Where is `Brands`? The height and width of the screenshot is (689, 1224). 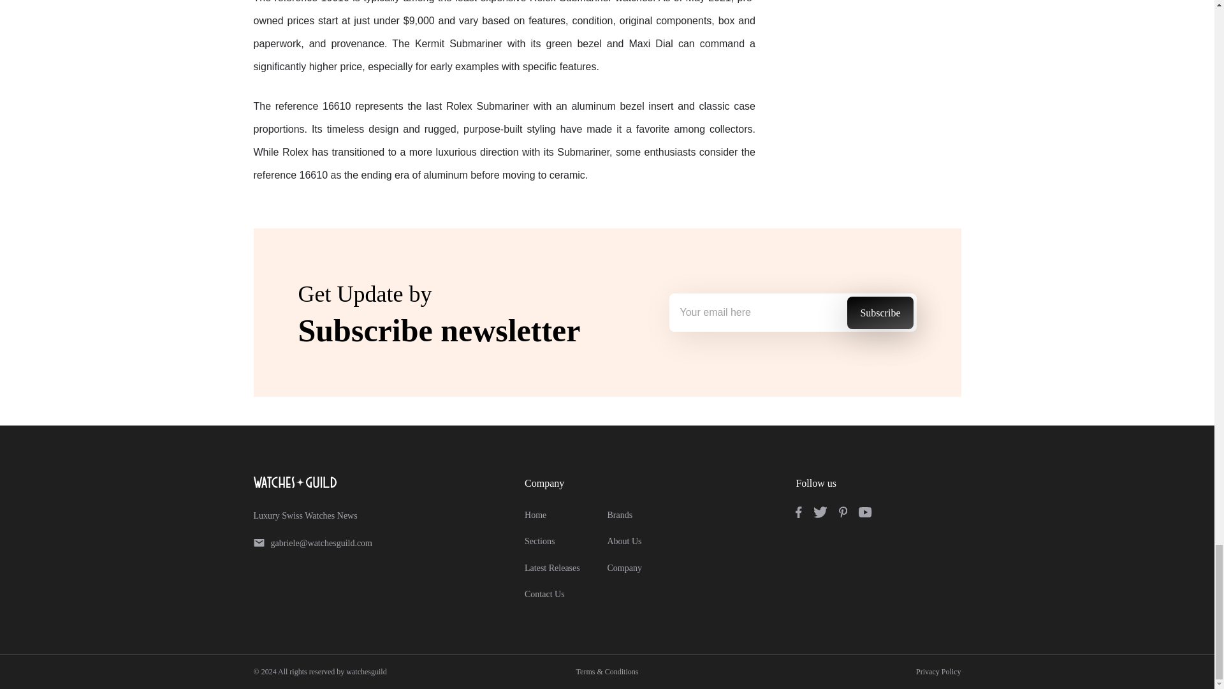 Brands is located at coordinates (620, 515).